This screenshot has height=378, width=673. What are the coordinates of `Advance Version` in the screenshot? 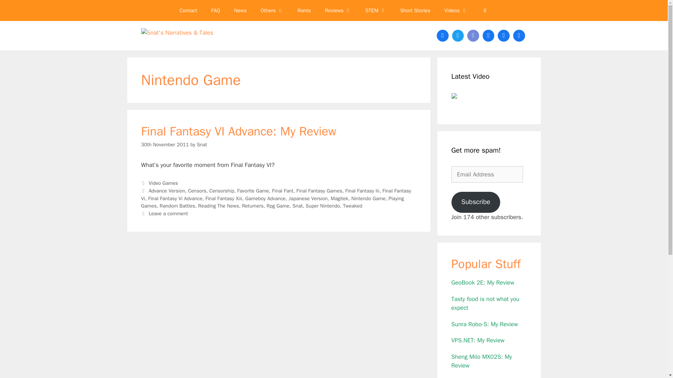 It's located at (167, 190).